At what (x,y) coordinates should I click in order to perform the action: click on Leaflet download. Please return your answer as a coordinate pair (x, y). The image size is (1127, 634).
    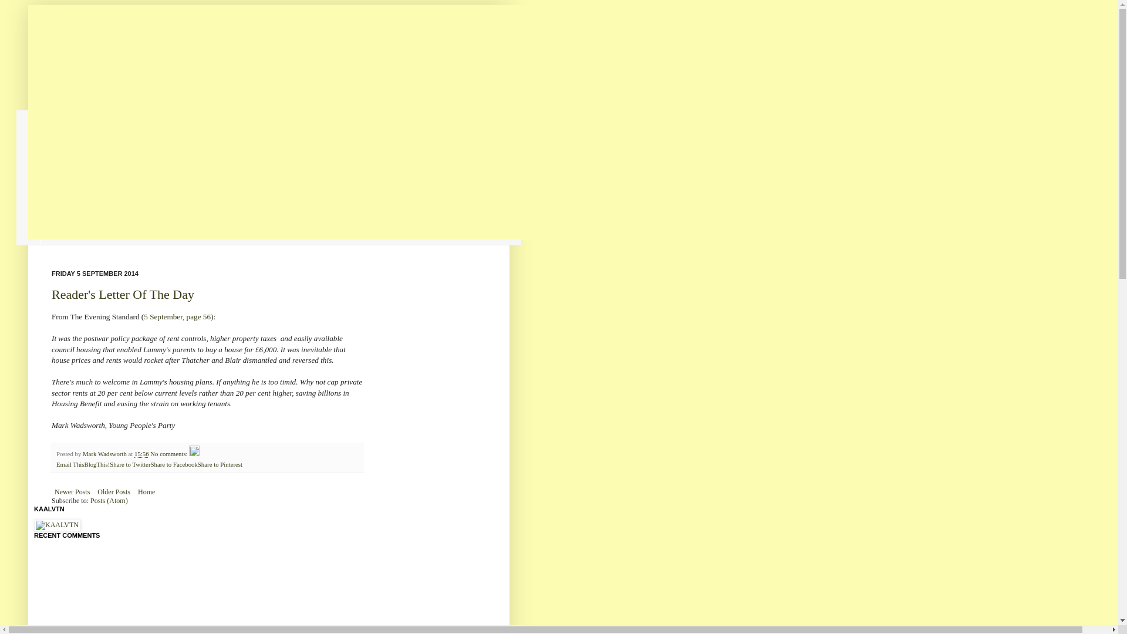
    Looking at the image, I should click on (77, 197).